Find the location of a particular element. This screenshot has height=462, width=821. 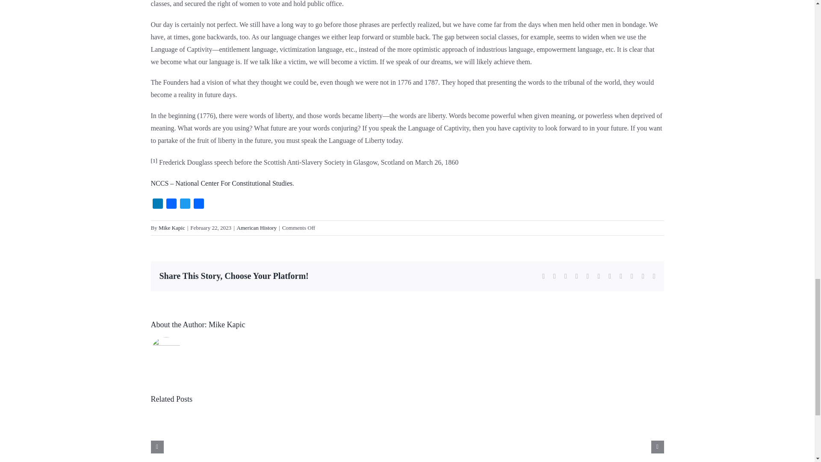

Share is located at coordinates (198, 205).